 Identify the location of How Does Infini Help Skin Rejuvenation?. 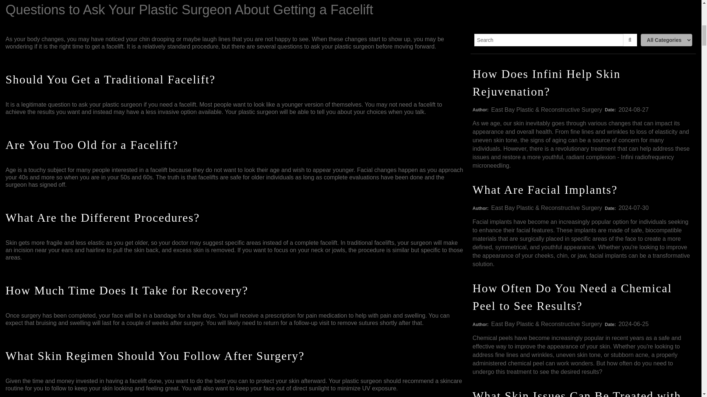
(546, 82).